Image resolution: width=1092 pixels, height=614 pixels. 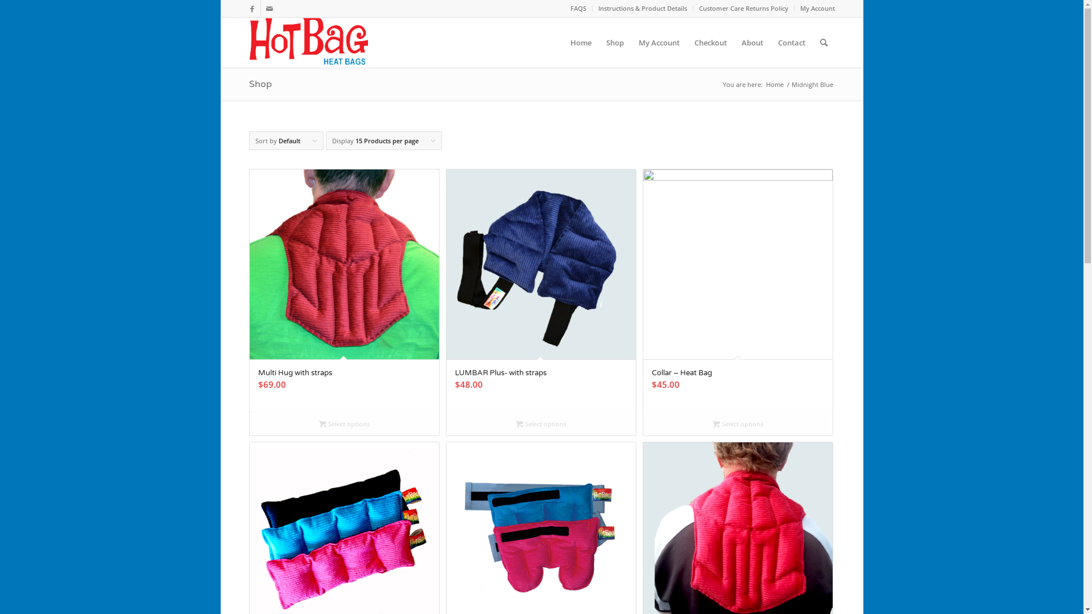 What do you see at coordinates (659, 43) in the screenshot?
I see `My Account` at bounding box center [659, 43].